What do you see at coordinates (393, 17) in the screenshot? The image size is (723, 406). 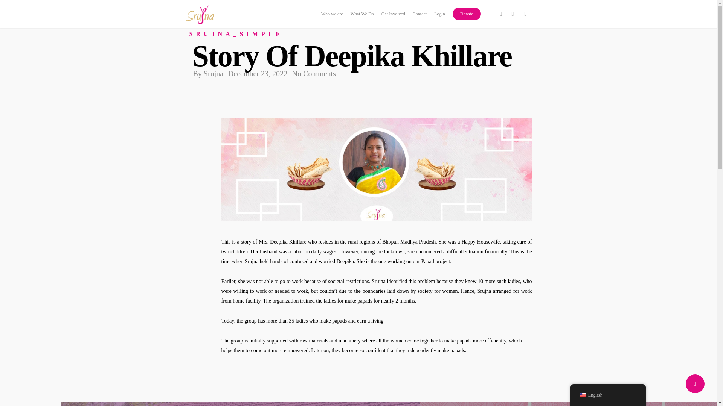 I see `Get Involved` at bounding box center [393, 17].